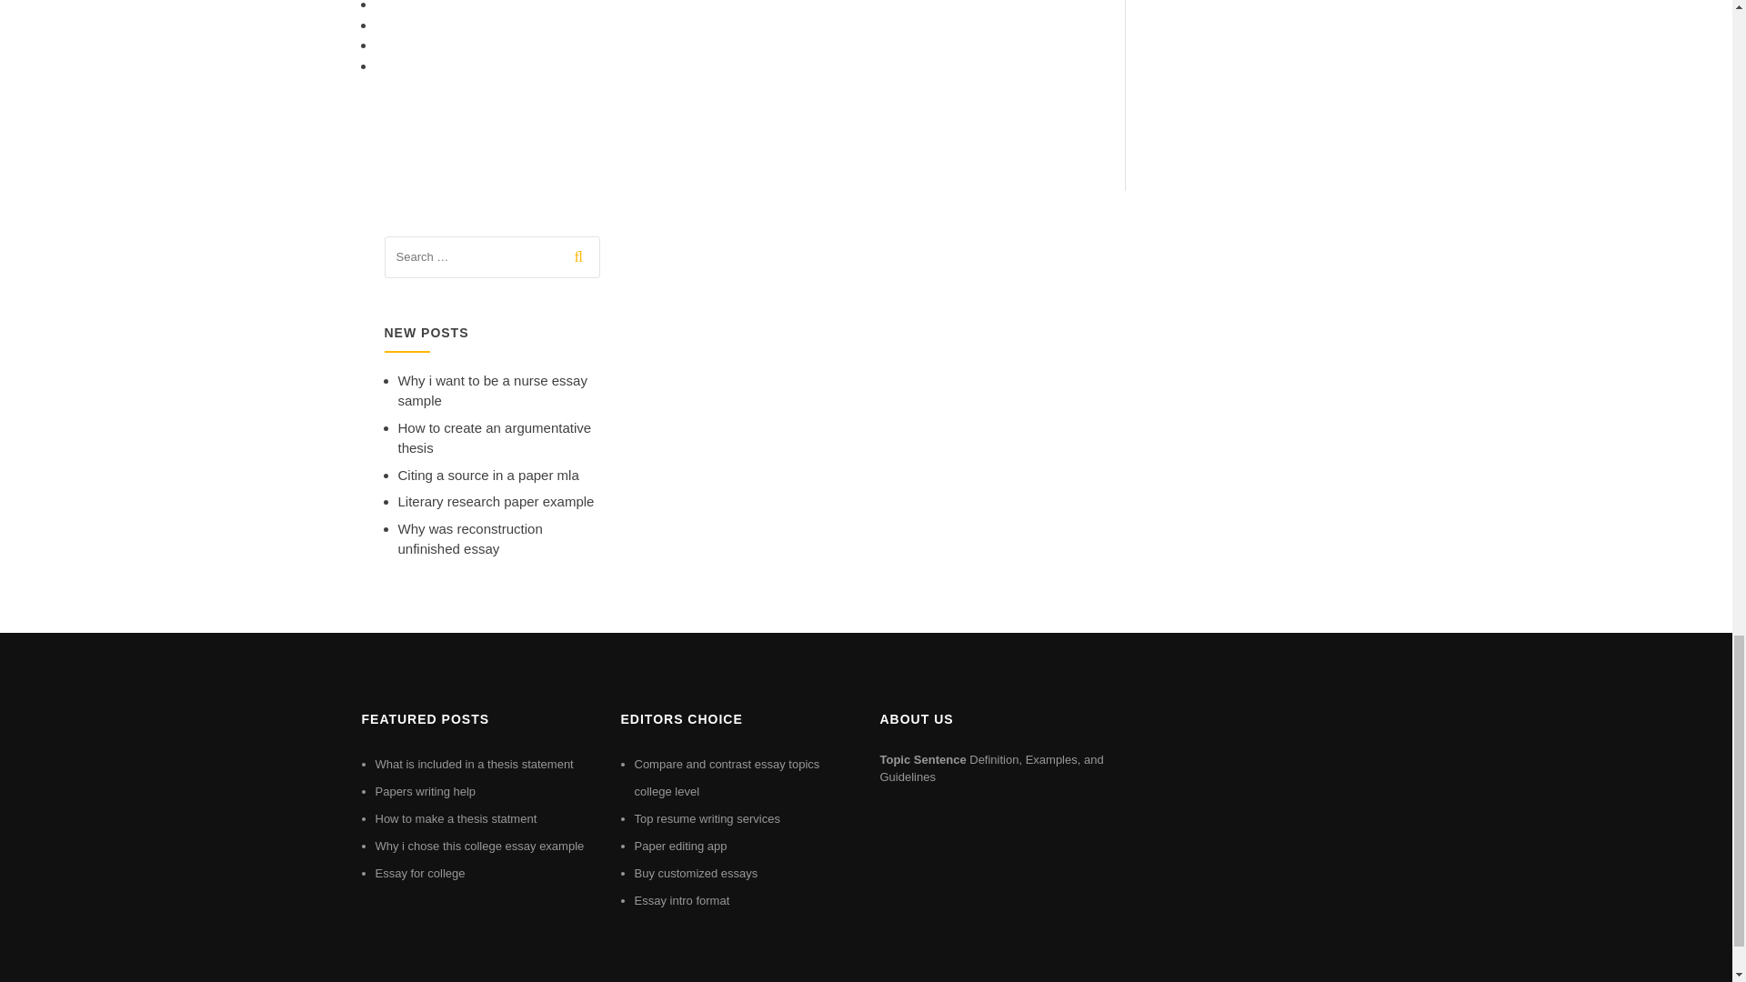  Describe the element at coordinates (697, 873) in the screenshot. I see `Buy customized essays` at that location.